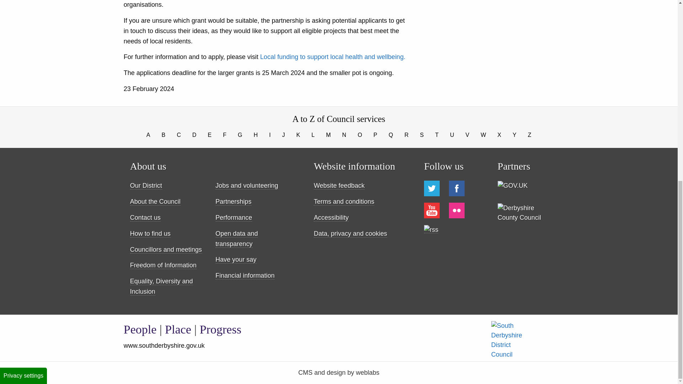  Describe the element at coordinates (332, 57) in the screenshot. I see `Local funding to support local health and wellbeing.` at that location.